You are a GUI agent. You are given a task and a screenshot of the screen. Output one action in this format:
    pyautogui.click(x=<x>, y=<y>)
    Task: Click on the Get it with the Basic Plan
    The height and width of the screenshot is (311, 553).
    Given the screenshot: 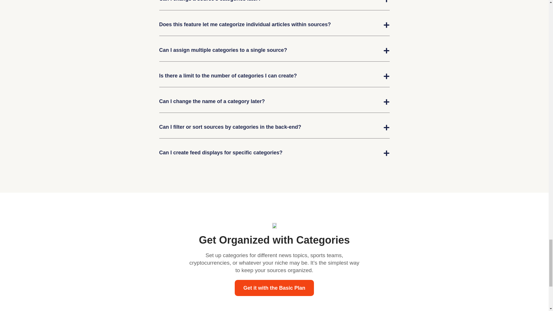 What is the action you would take?
    pyautogui.click(x=274, y=288)
    